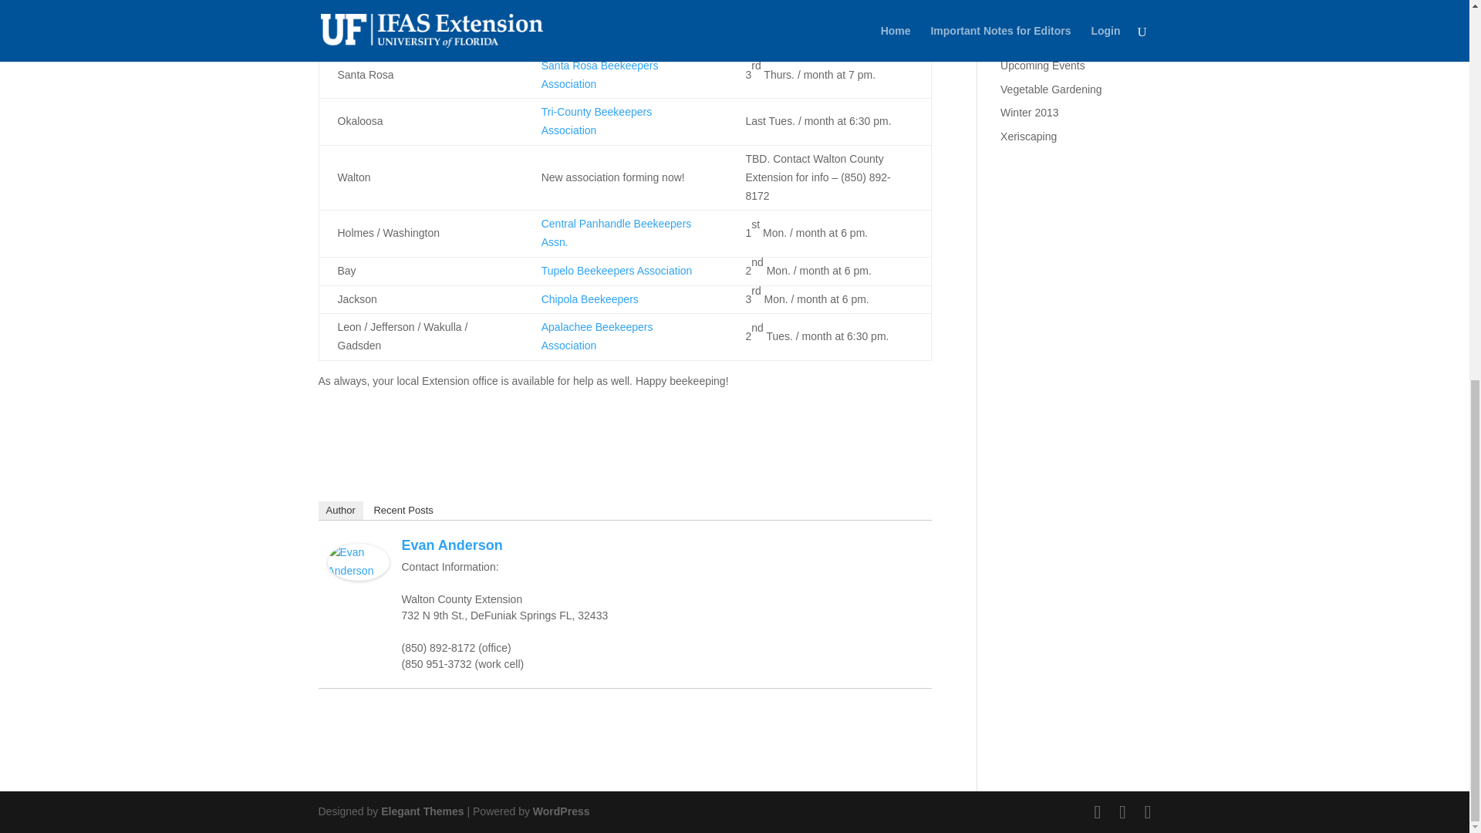 The image size is (1481, 833). What do you see at coordinates (358, 571) in the screenshot?
I see `Evan Anderson` at bounding box center [358, 571].